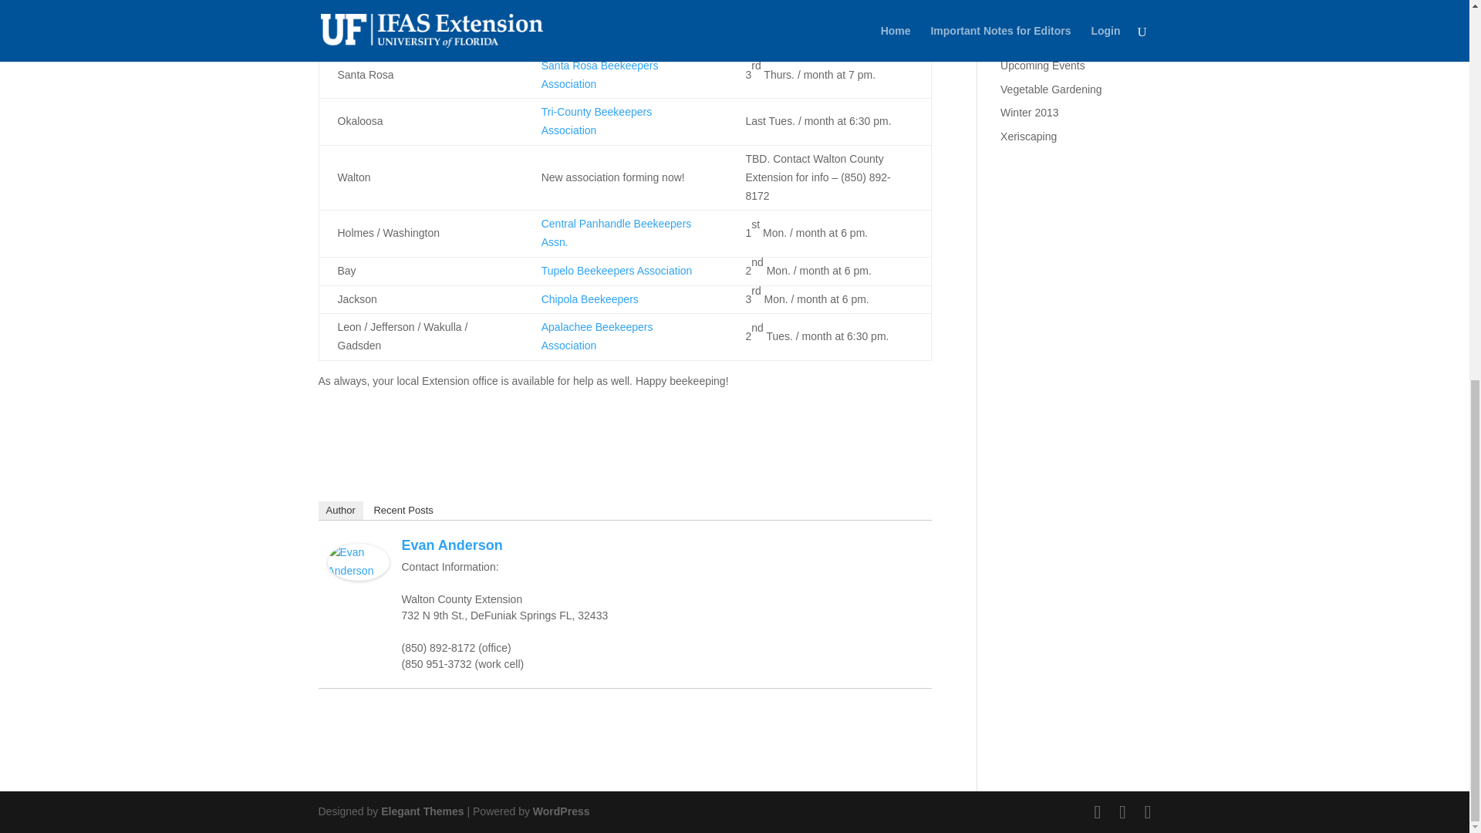 The image size is (1481, 833). What do you see at coordinates (358, 571) in the screenshot?
I see `Evan Anderson` at bounding box center [358, 571].